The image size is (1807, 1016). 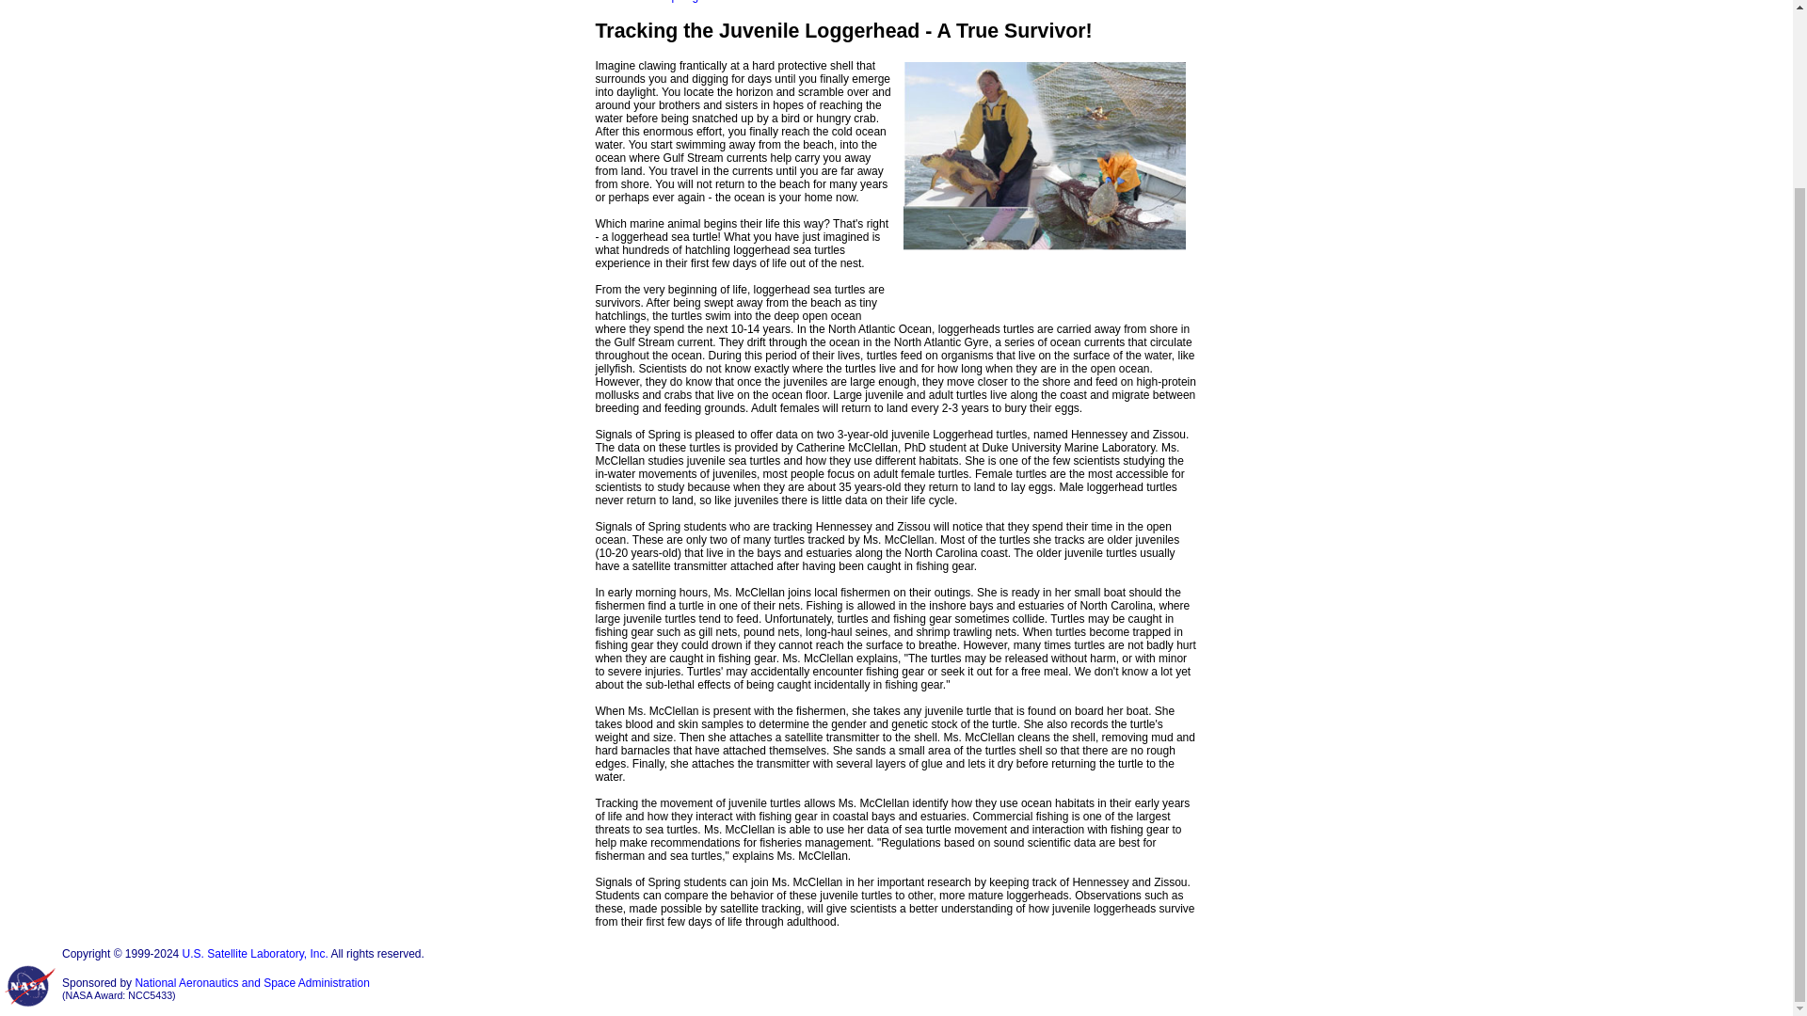 What do you see at coordinates (252, 982) in the screenshot?
I see `National Aeronautics and Space Administration` at bounding box center [252, 982].